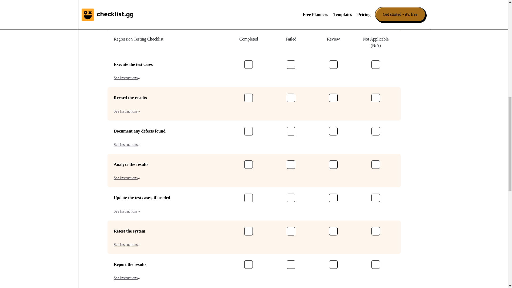 This screenshot has width=512, height=288. What do you see at coordinates (127, 211) in the screenshot?
I see `See Instructions` at bounding box center [127, 211].